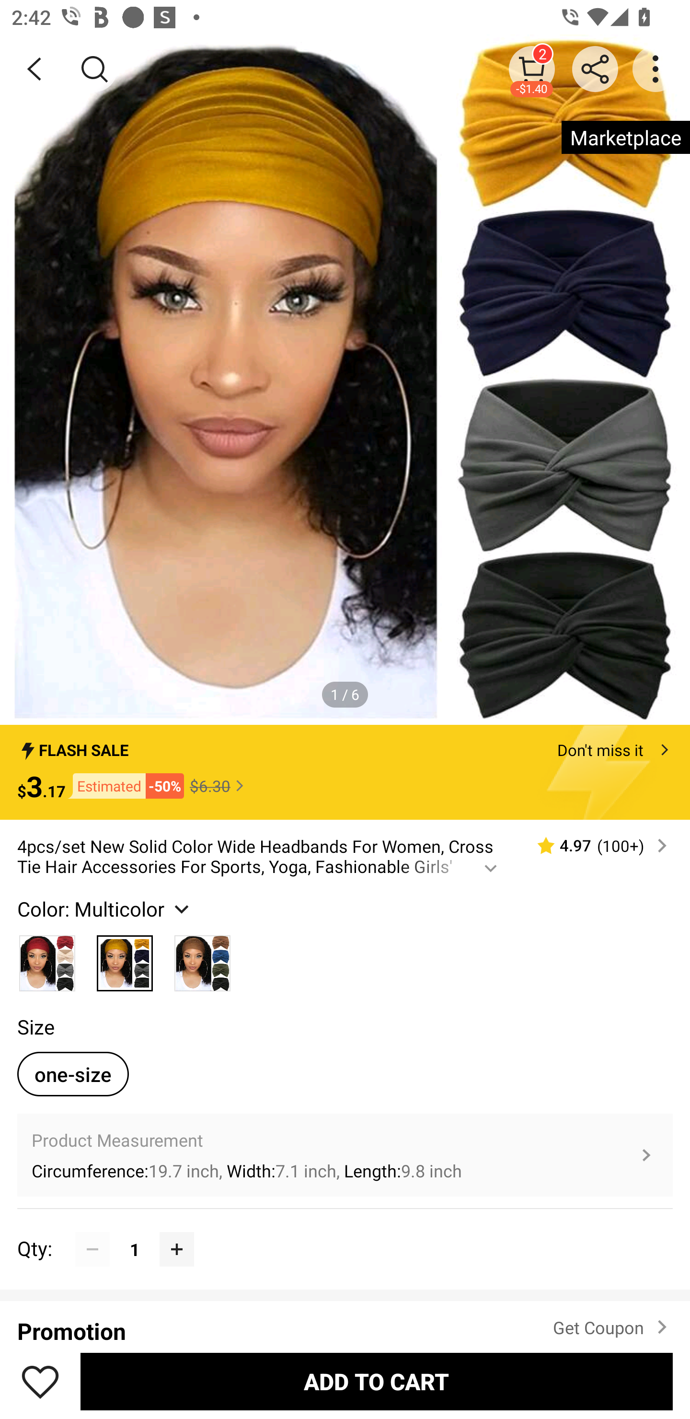  I want to click on PHOTOS Marketplace 1 / 6, so click(345, 380).